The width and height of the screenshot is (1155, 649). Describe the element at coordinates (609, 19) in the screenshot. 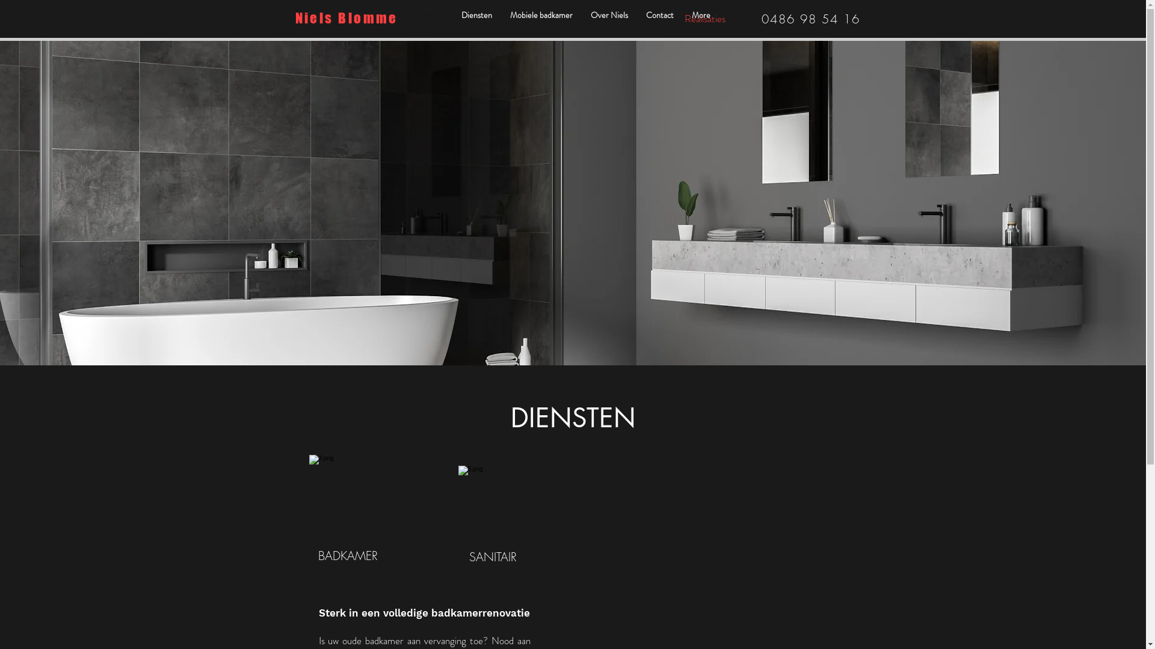

I see `Over Niels` at that location.